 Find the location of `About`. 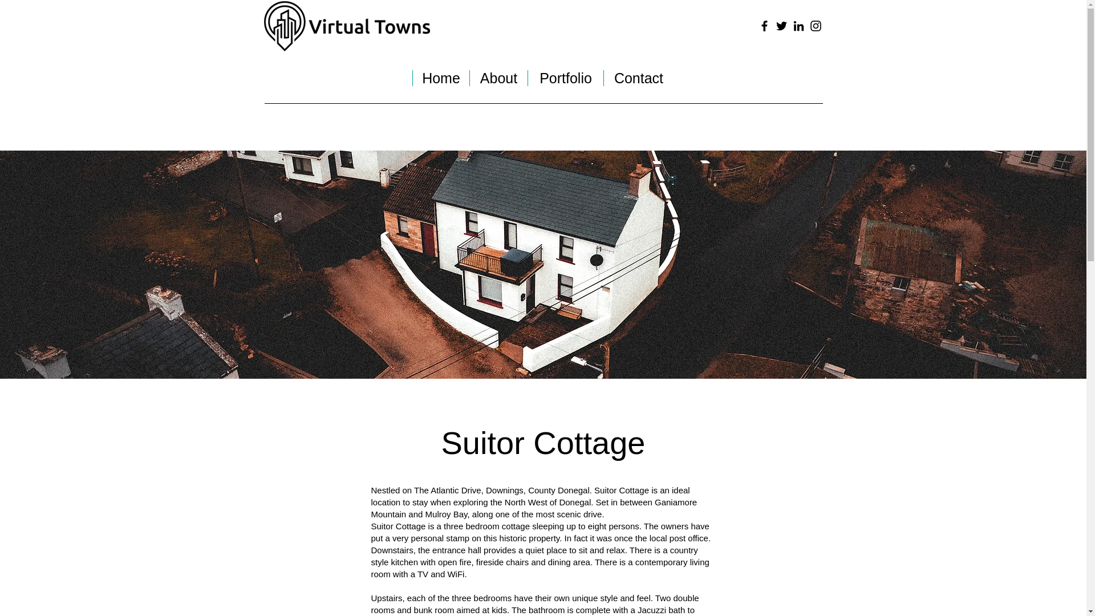

About is located at coordinates (498, 78).